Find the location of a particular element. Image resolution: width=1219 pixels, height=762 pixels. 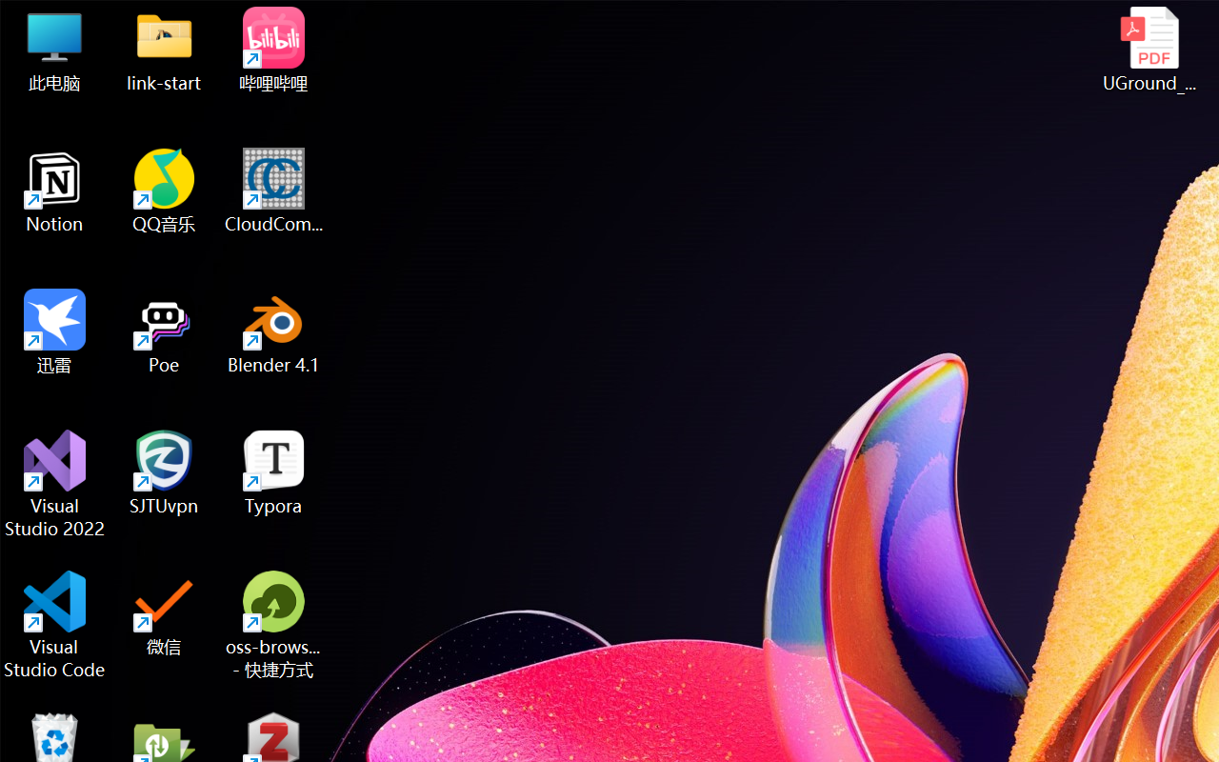

Blender 4.1 is located at coordinates (274, 331).